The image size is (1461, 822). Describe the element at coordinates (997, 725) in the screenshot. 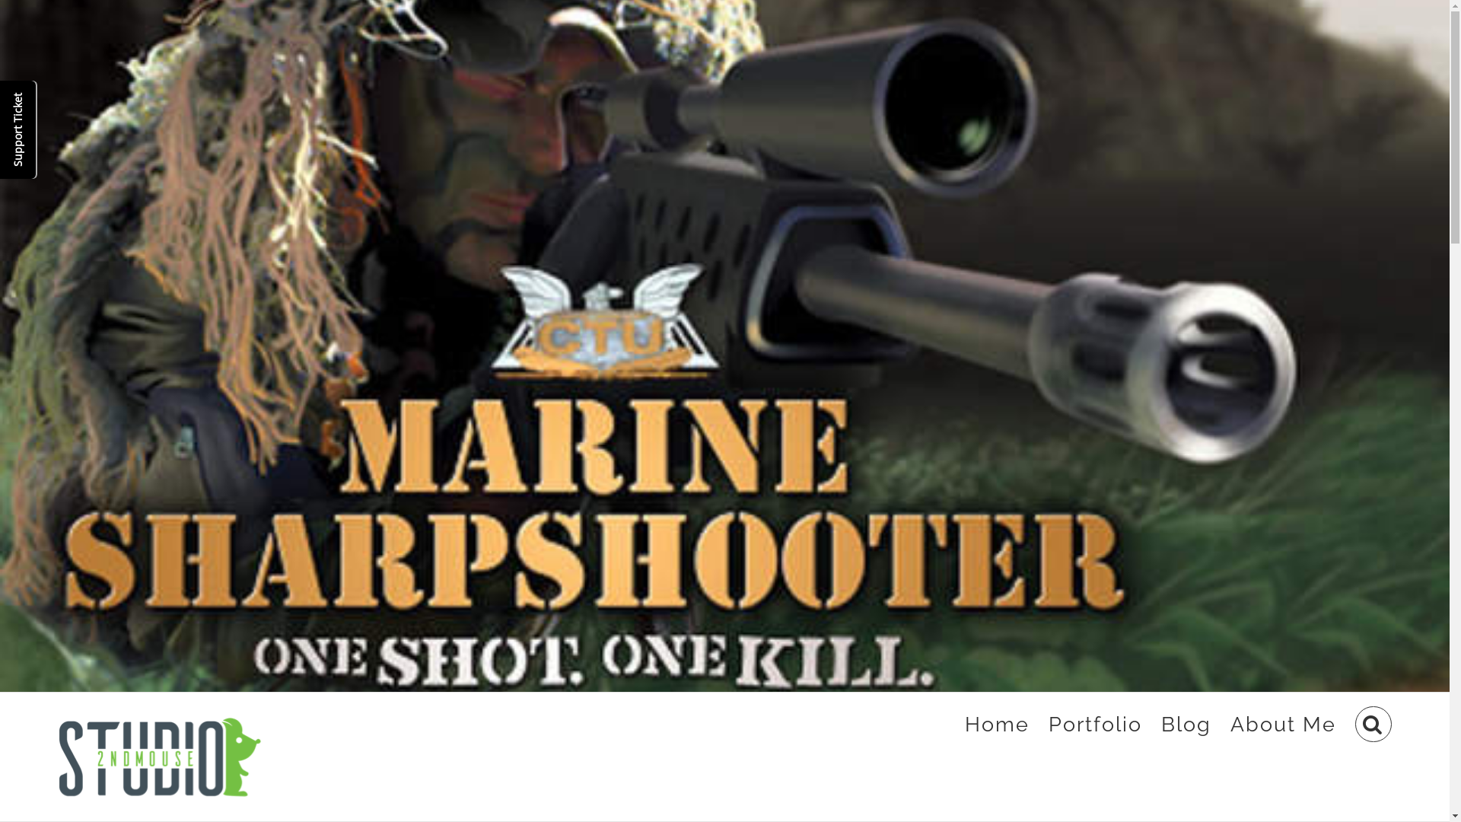

I see `Home` at that location.